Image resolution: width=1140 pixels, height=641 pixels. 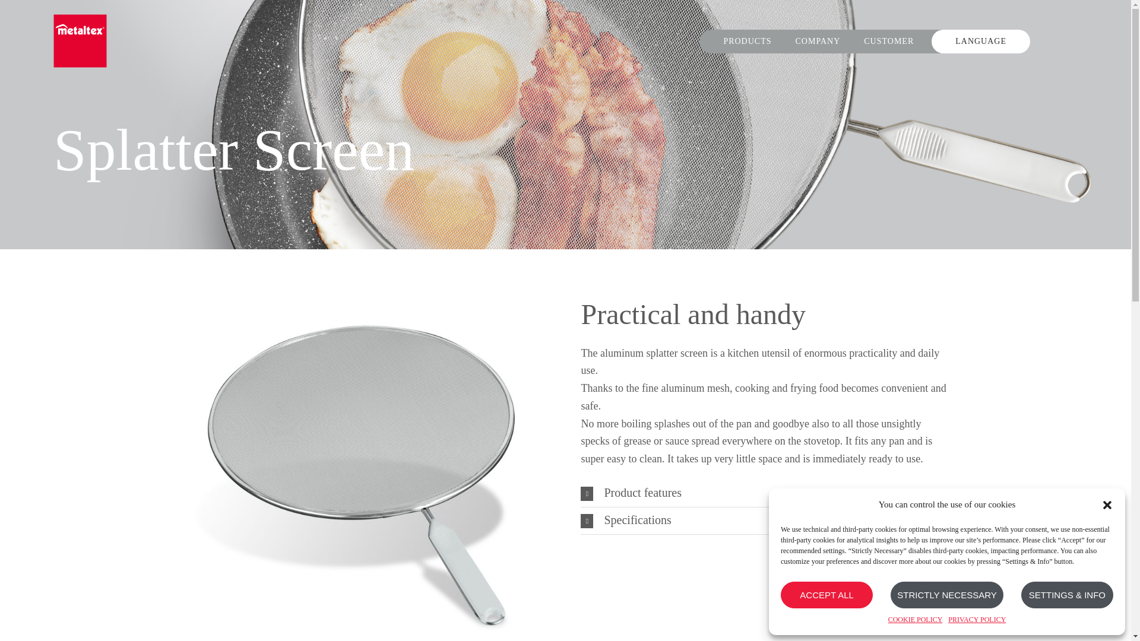 I want to click on COOKIE POLICY, so click(x=915, y=620).